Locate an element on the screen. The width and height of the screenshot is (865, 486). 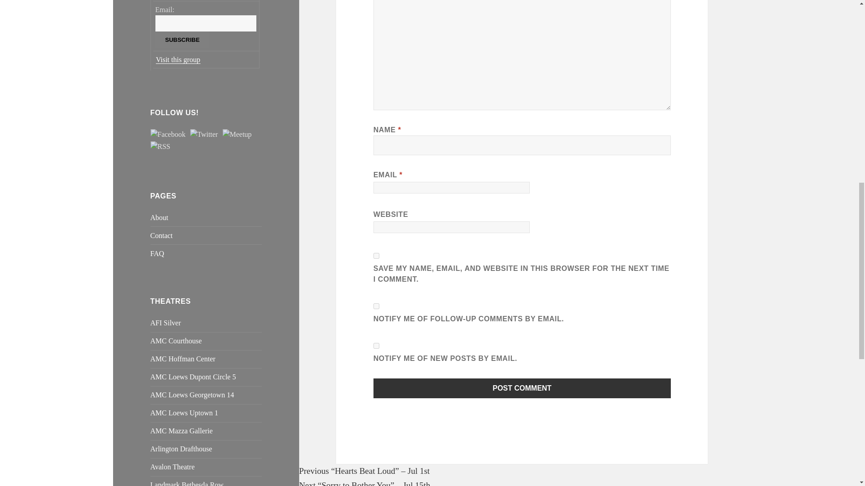
subscribe is located at coordinates (377, 346).